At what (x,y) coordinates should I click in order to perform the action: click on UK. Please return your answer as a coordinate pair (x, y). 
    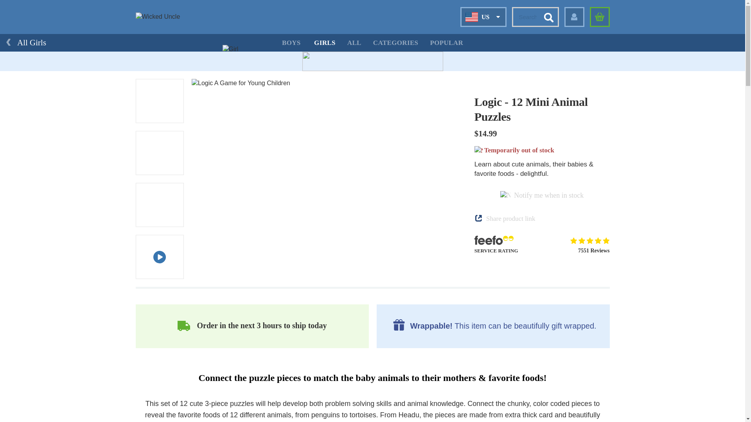
    Looking at the image, I should click on (474, 34).